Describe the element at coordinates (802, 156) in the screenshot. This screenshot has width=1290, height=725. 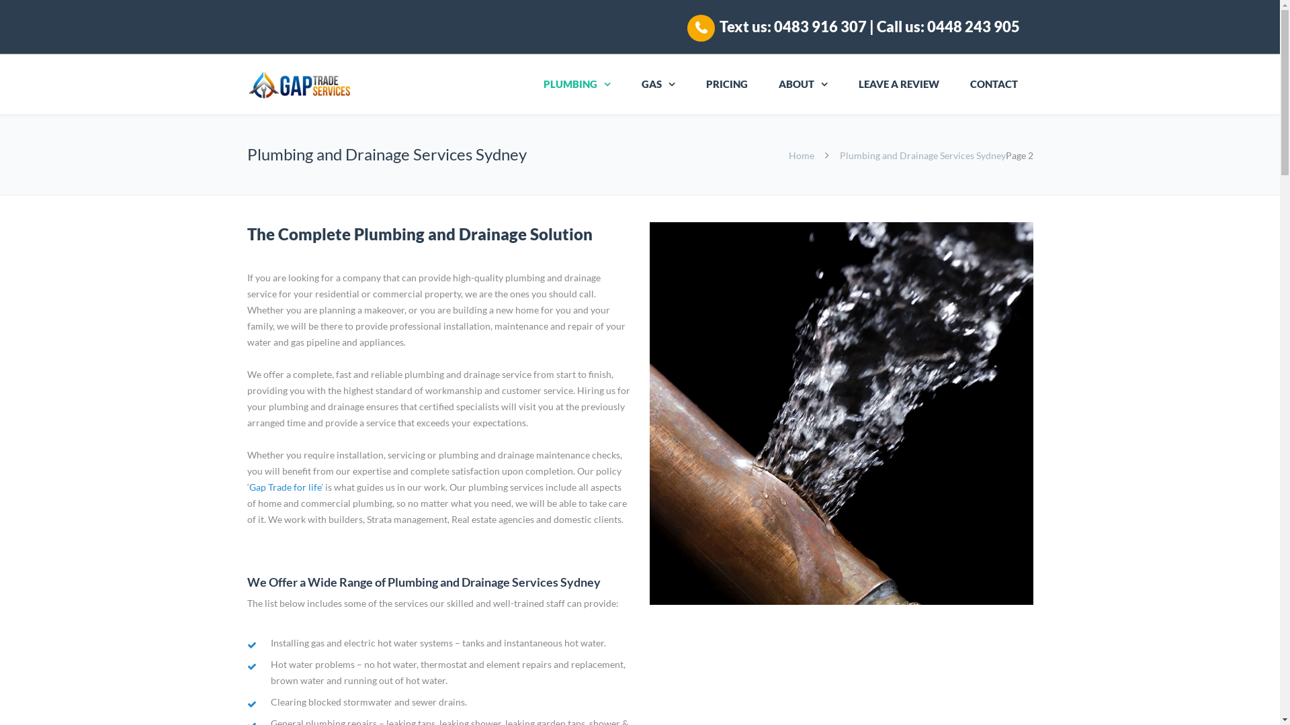
I see `Home` at that location.